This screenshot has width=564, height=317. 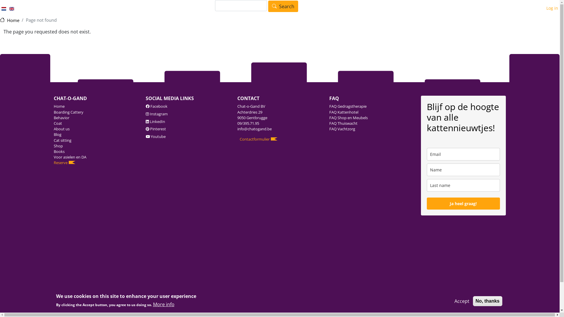 I want to click on Books, so click(x=96, y=151).